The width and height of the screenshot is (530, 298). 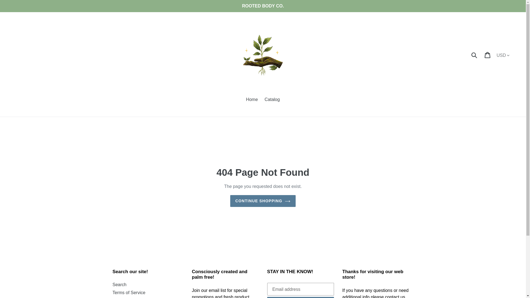 What do you see at coordinates (301, 297) in the screenshot?
I see `SUBSCRIBE` at bounding box center [301, 297].